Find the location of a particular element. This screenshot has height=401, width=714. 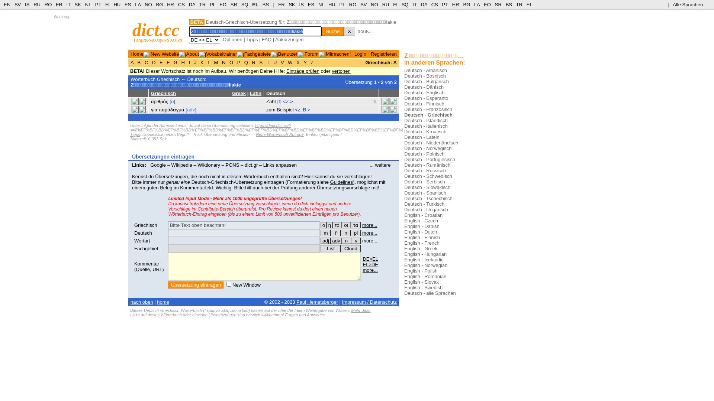

HR is located at coordinates (170, 4).